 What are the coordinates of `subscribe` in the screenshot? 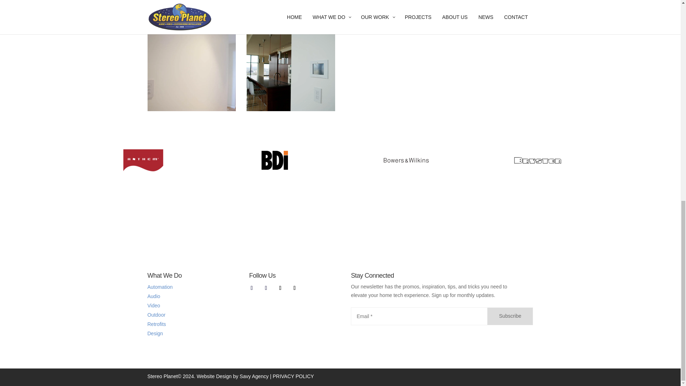 It's located at (510, 316).